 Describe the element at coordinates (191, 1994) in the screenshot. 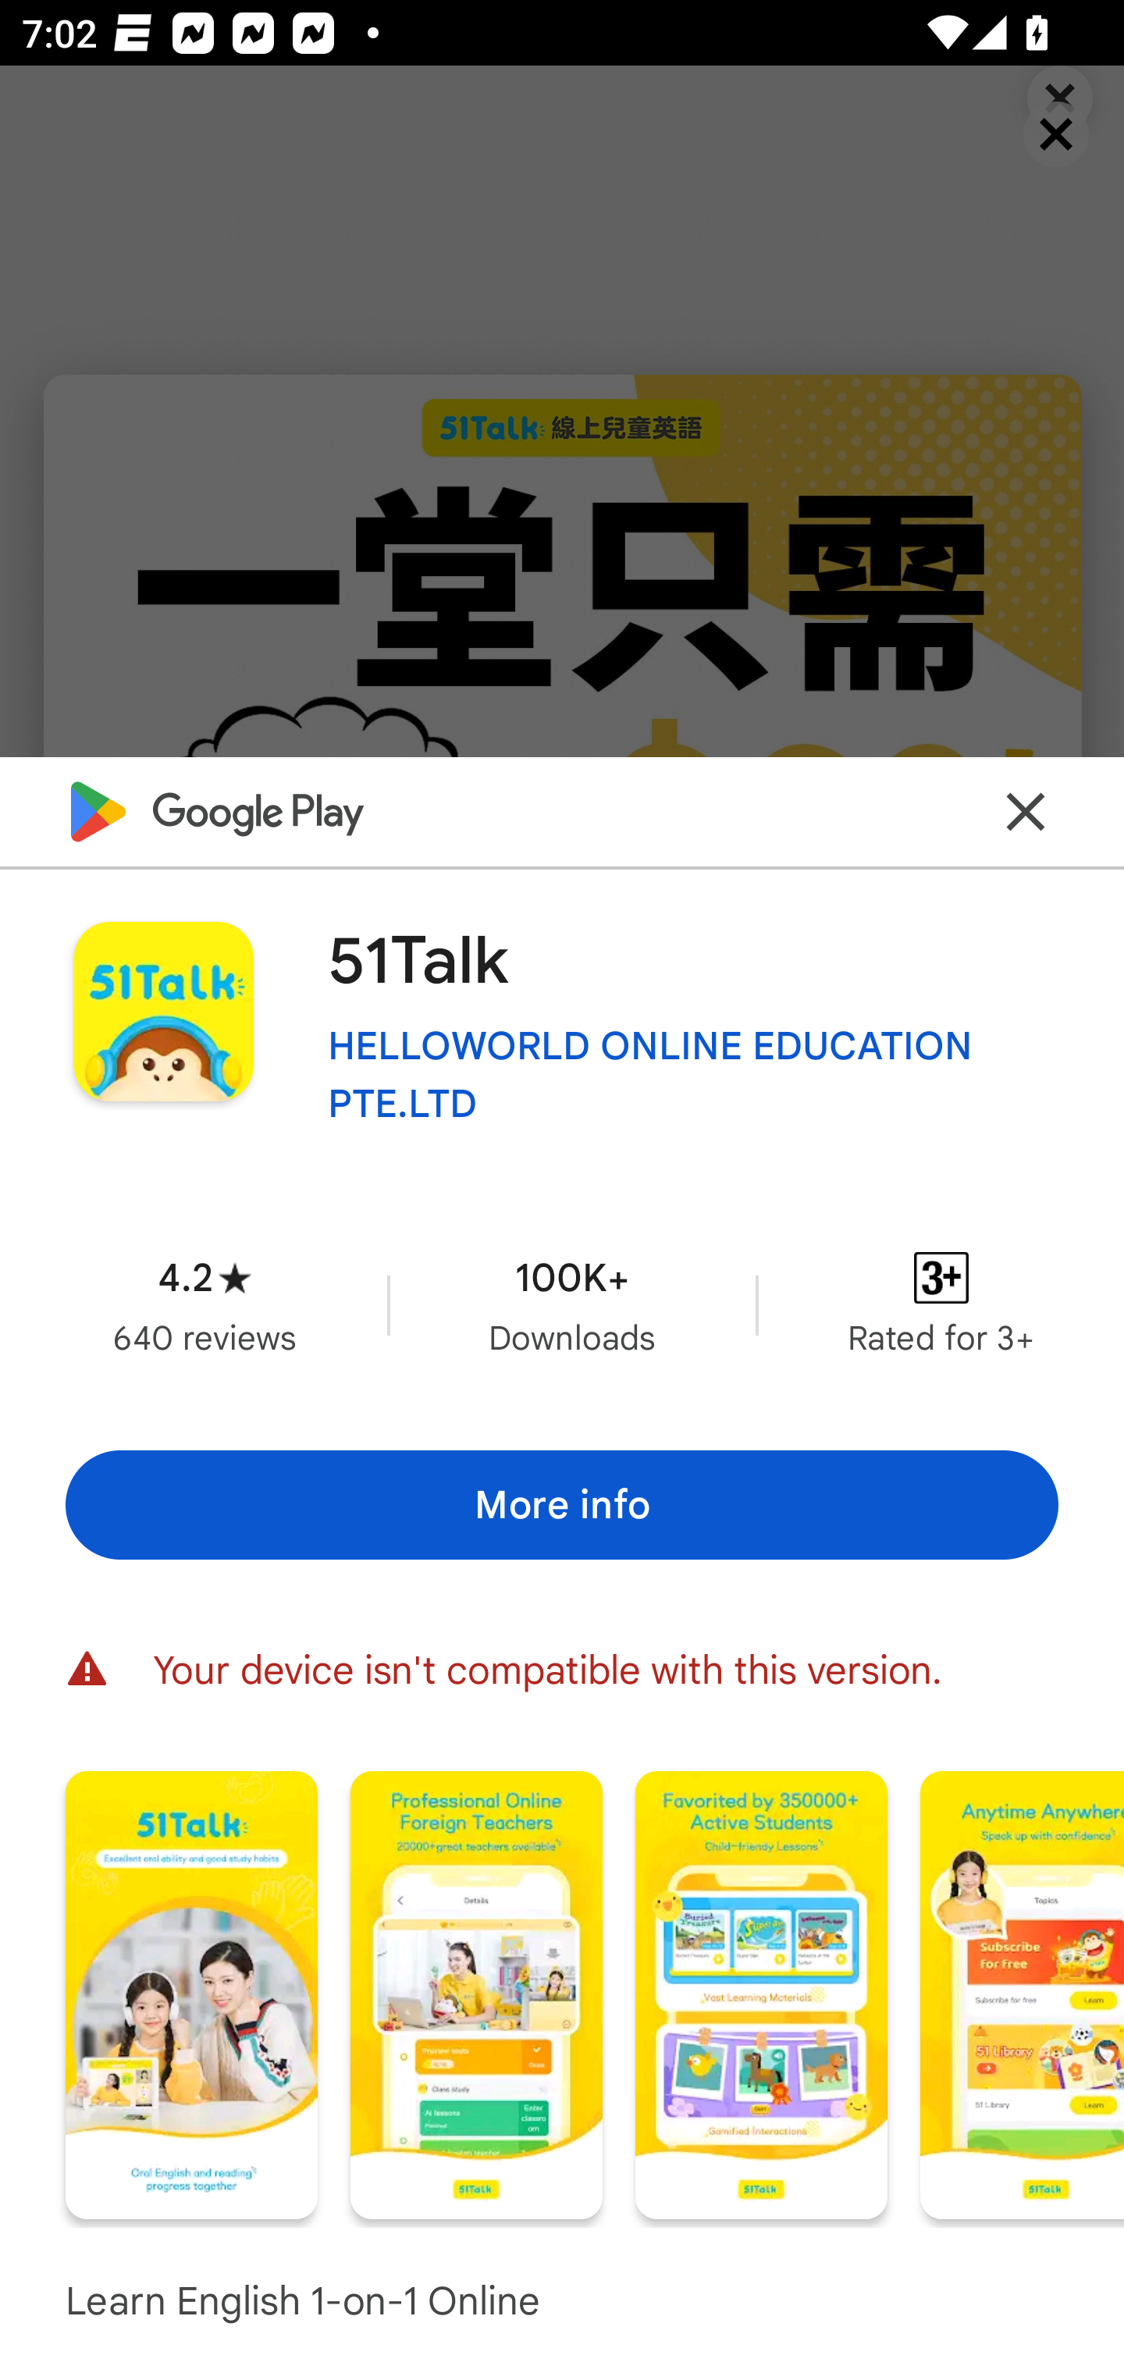

I see `Screenshot "1" of "5"` at that location.